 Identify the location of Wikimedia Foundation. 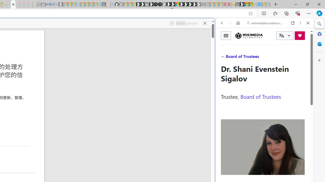
(249, 36).